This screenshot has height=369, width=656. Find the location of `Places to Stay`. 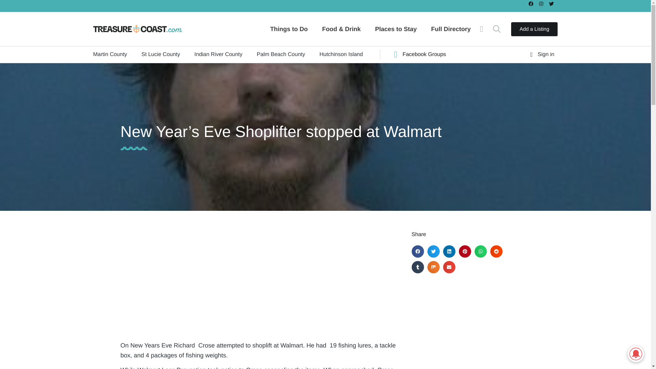

Places to Stay is located at coordinates (403, 29).